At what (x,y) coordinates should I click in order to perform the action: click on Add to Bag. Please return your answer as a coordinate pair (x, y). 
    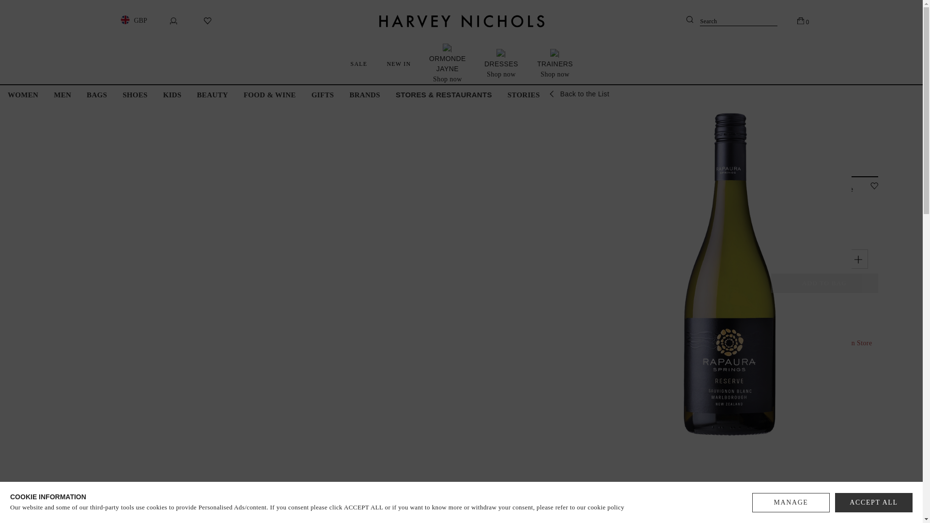
    Looking at the image, I should click on (824, 283).